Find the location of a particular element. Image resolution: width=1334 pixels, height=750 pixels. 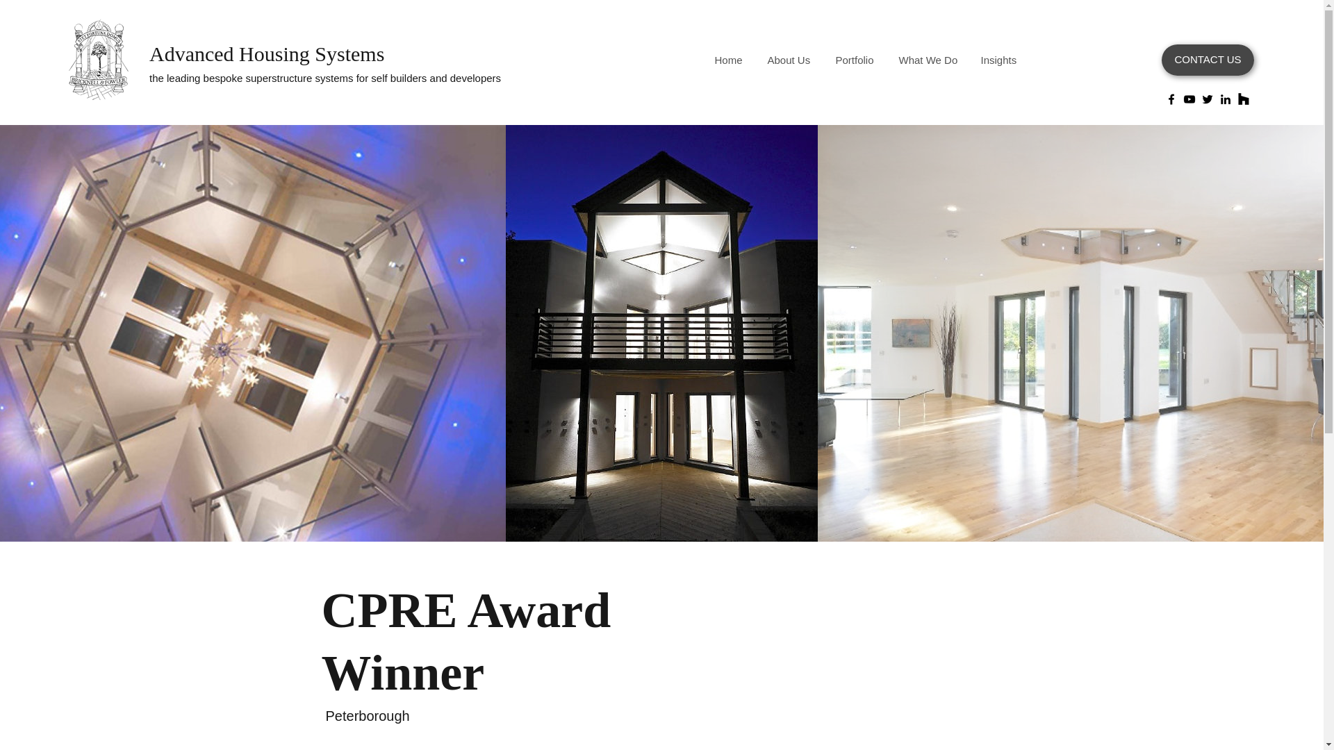

CONTACT US is located at coordinates (1208, 60).